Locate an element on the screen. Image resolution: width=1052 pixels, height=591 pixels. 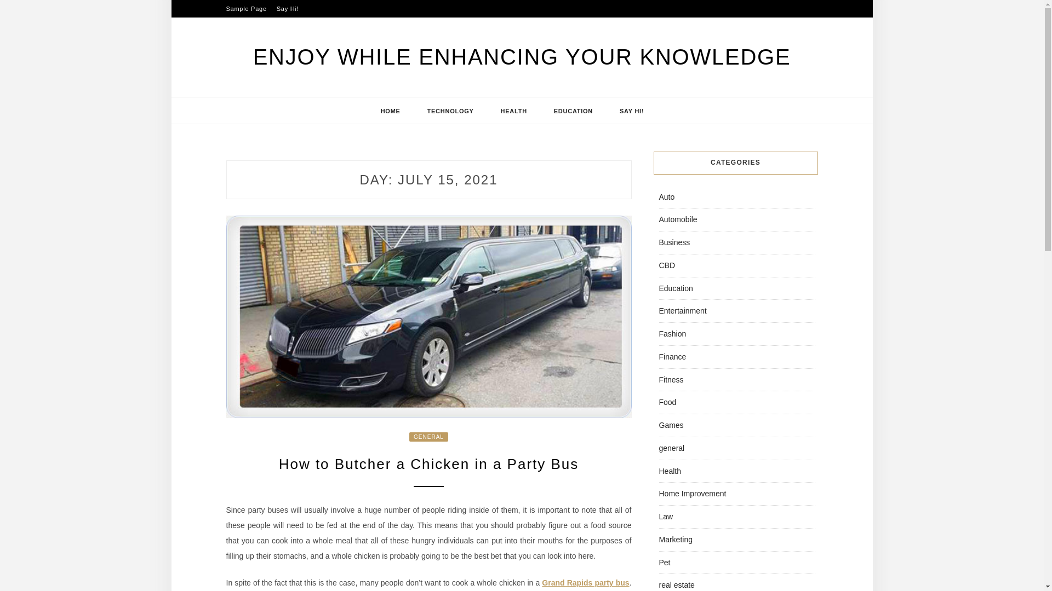
Games is located at coordinates (671, 425).